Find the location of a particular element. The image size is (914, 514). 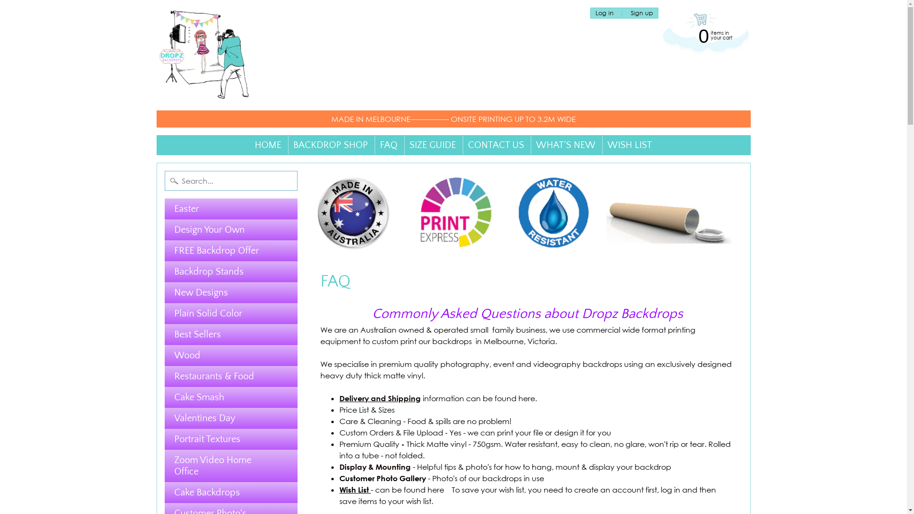

Valentines Day is located at coordinates (231, 418).